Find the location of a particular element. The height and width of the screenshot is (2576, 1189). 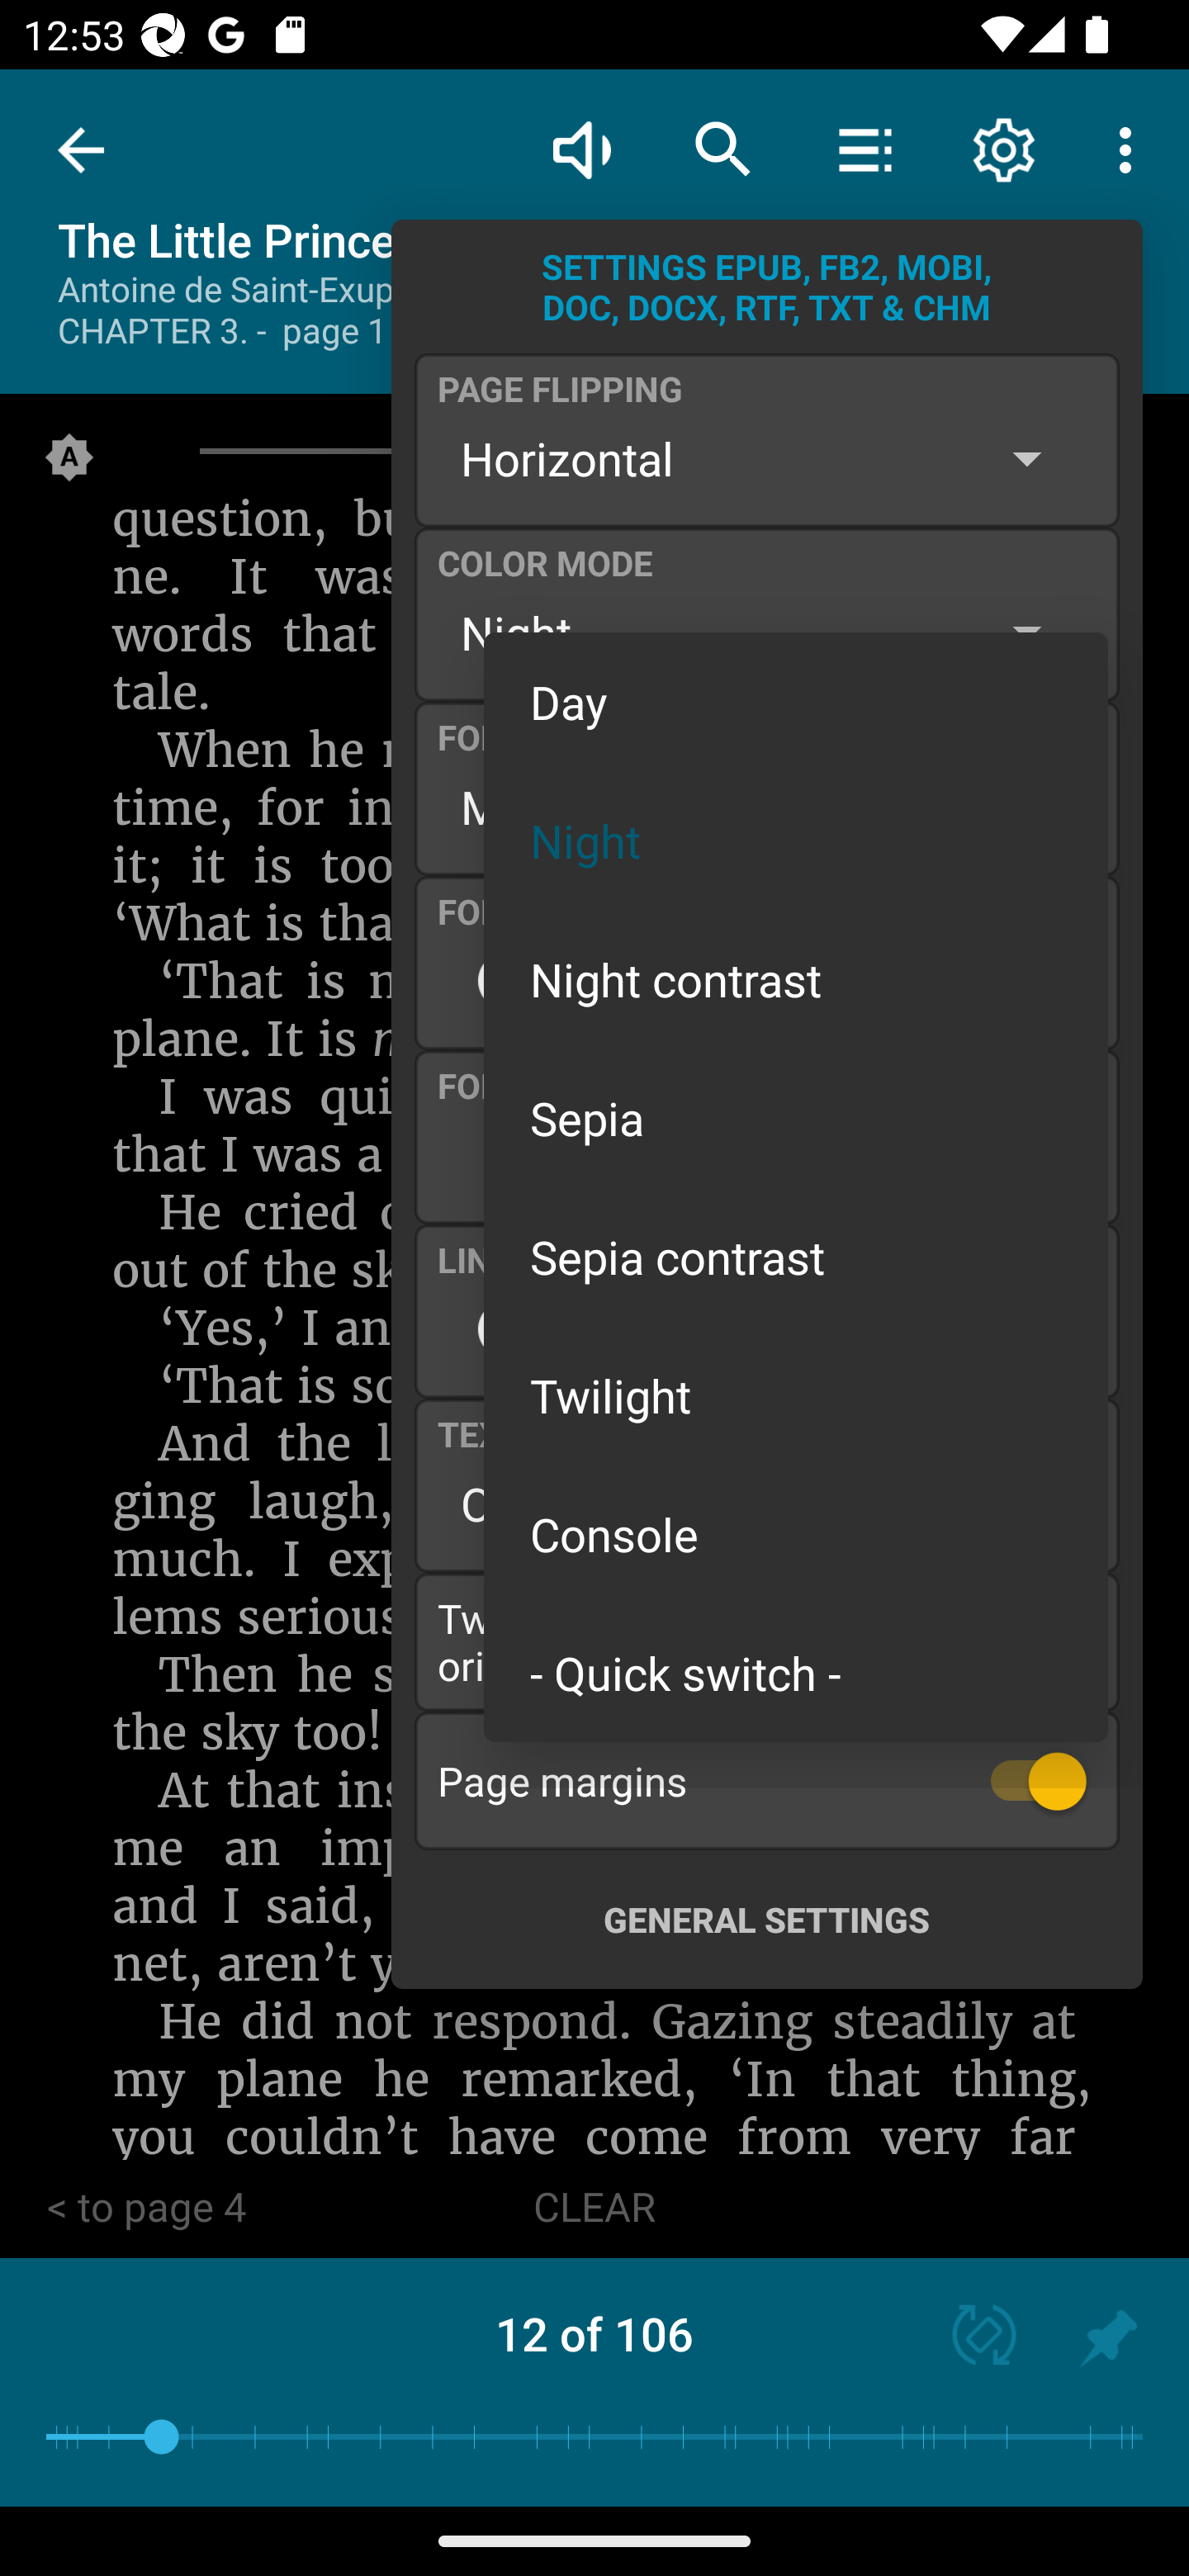

Sepia contrast is located at coordinates (796, 1257).